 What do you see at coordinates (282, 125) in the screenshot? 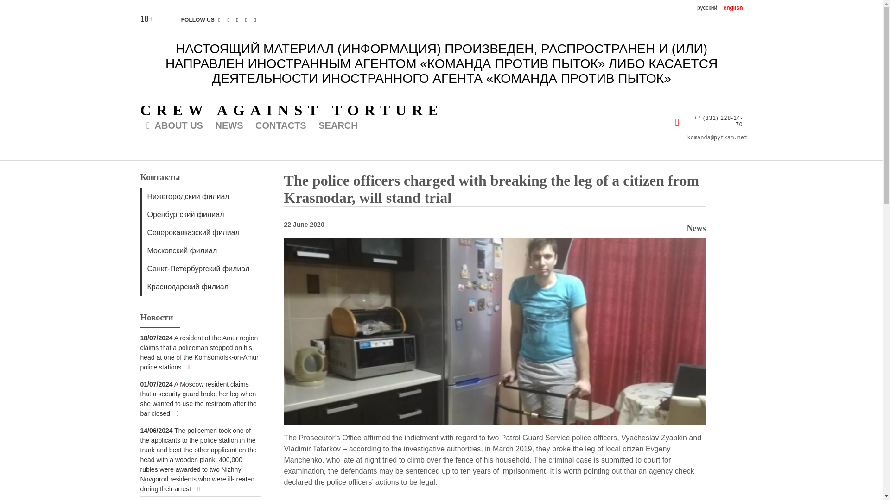
I see `CONTACTS` at bounding box center [282, 125].